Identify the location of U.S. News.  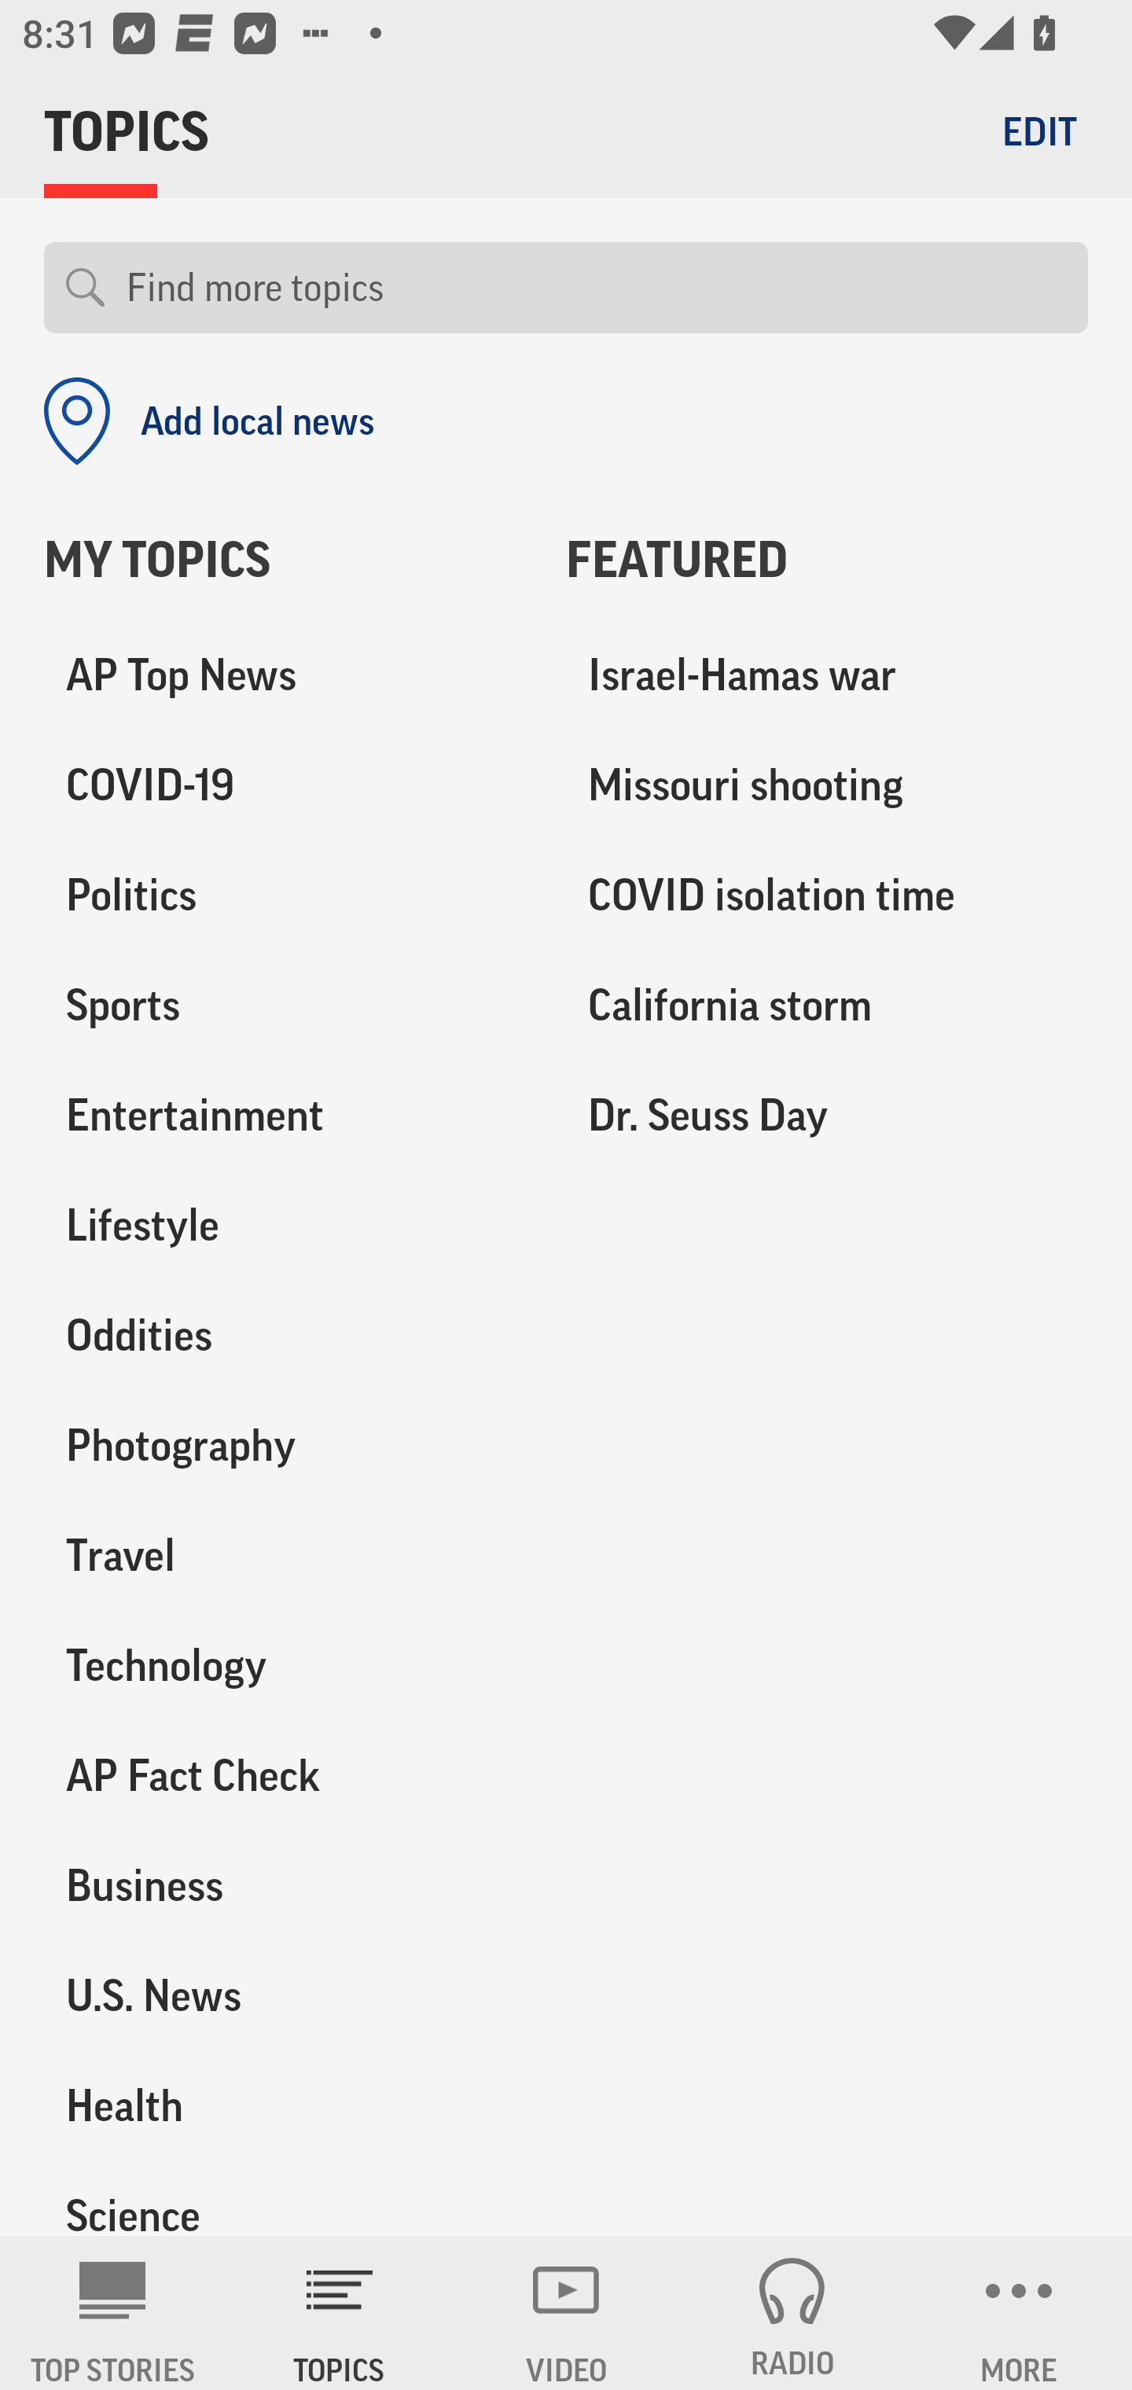
(283, 1995).